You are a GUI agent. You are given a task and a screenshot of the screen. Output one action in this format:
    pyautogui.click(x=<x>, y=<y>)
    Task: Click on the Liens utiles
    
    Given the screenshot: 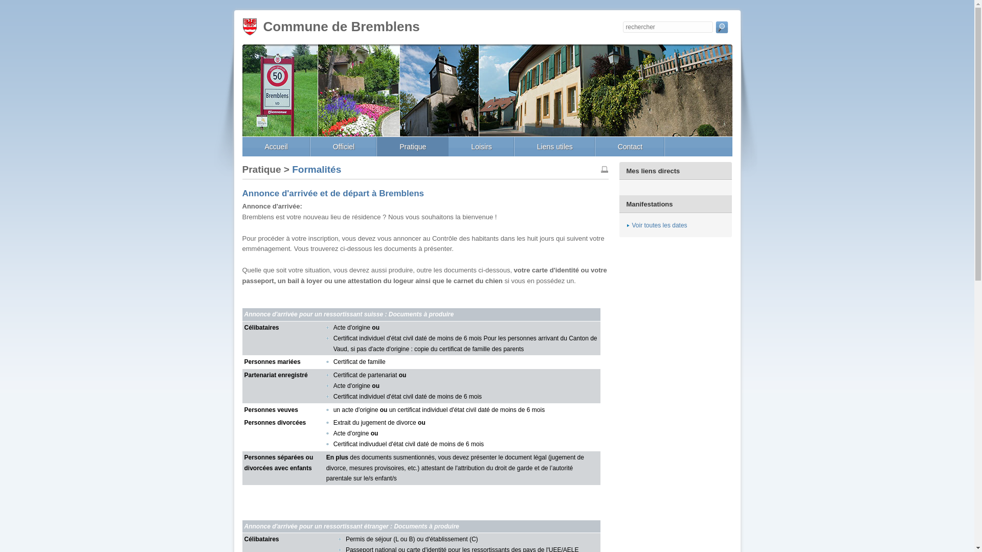 What is the action you would take?
    pyautogui.click(x=555, y=147)
    